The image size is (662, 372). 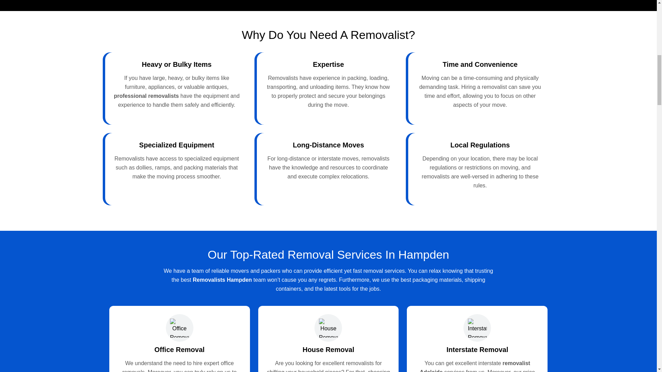 What do you see at coordinates (179, 350) in the screenshot?
I see `Office Removal` at bounding box center [179, 350].